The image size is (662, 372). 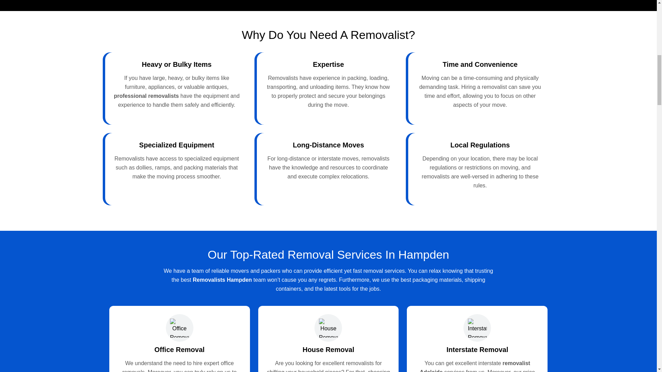 What do you see at coordinates (179, 350) in the screenshot?
I see `Office Removal` at bounding box center [179, 350].